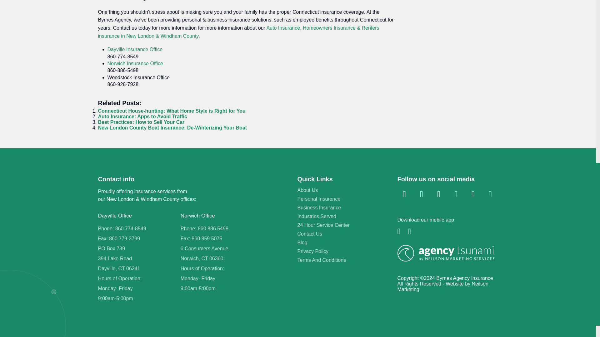  Describe the element at coordinates (172, 110) in the screenshot. I see `Connecticut House-hunting: What Home Style is Right for You` at that location.